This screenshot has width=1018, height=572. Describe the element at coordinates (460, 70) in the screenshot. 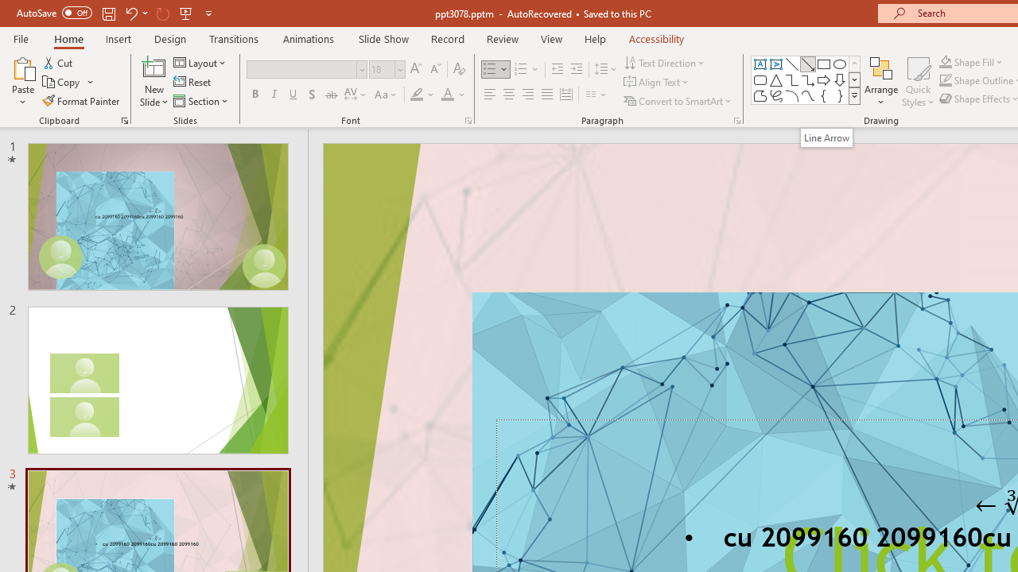

I see `Clear Formatting` at that location.